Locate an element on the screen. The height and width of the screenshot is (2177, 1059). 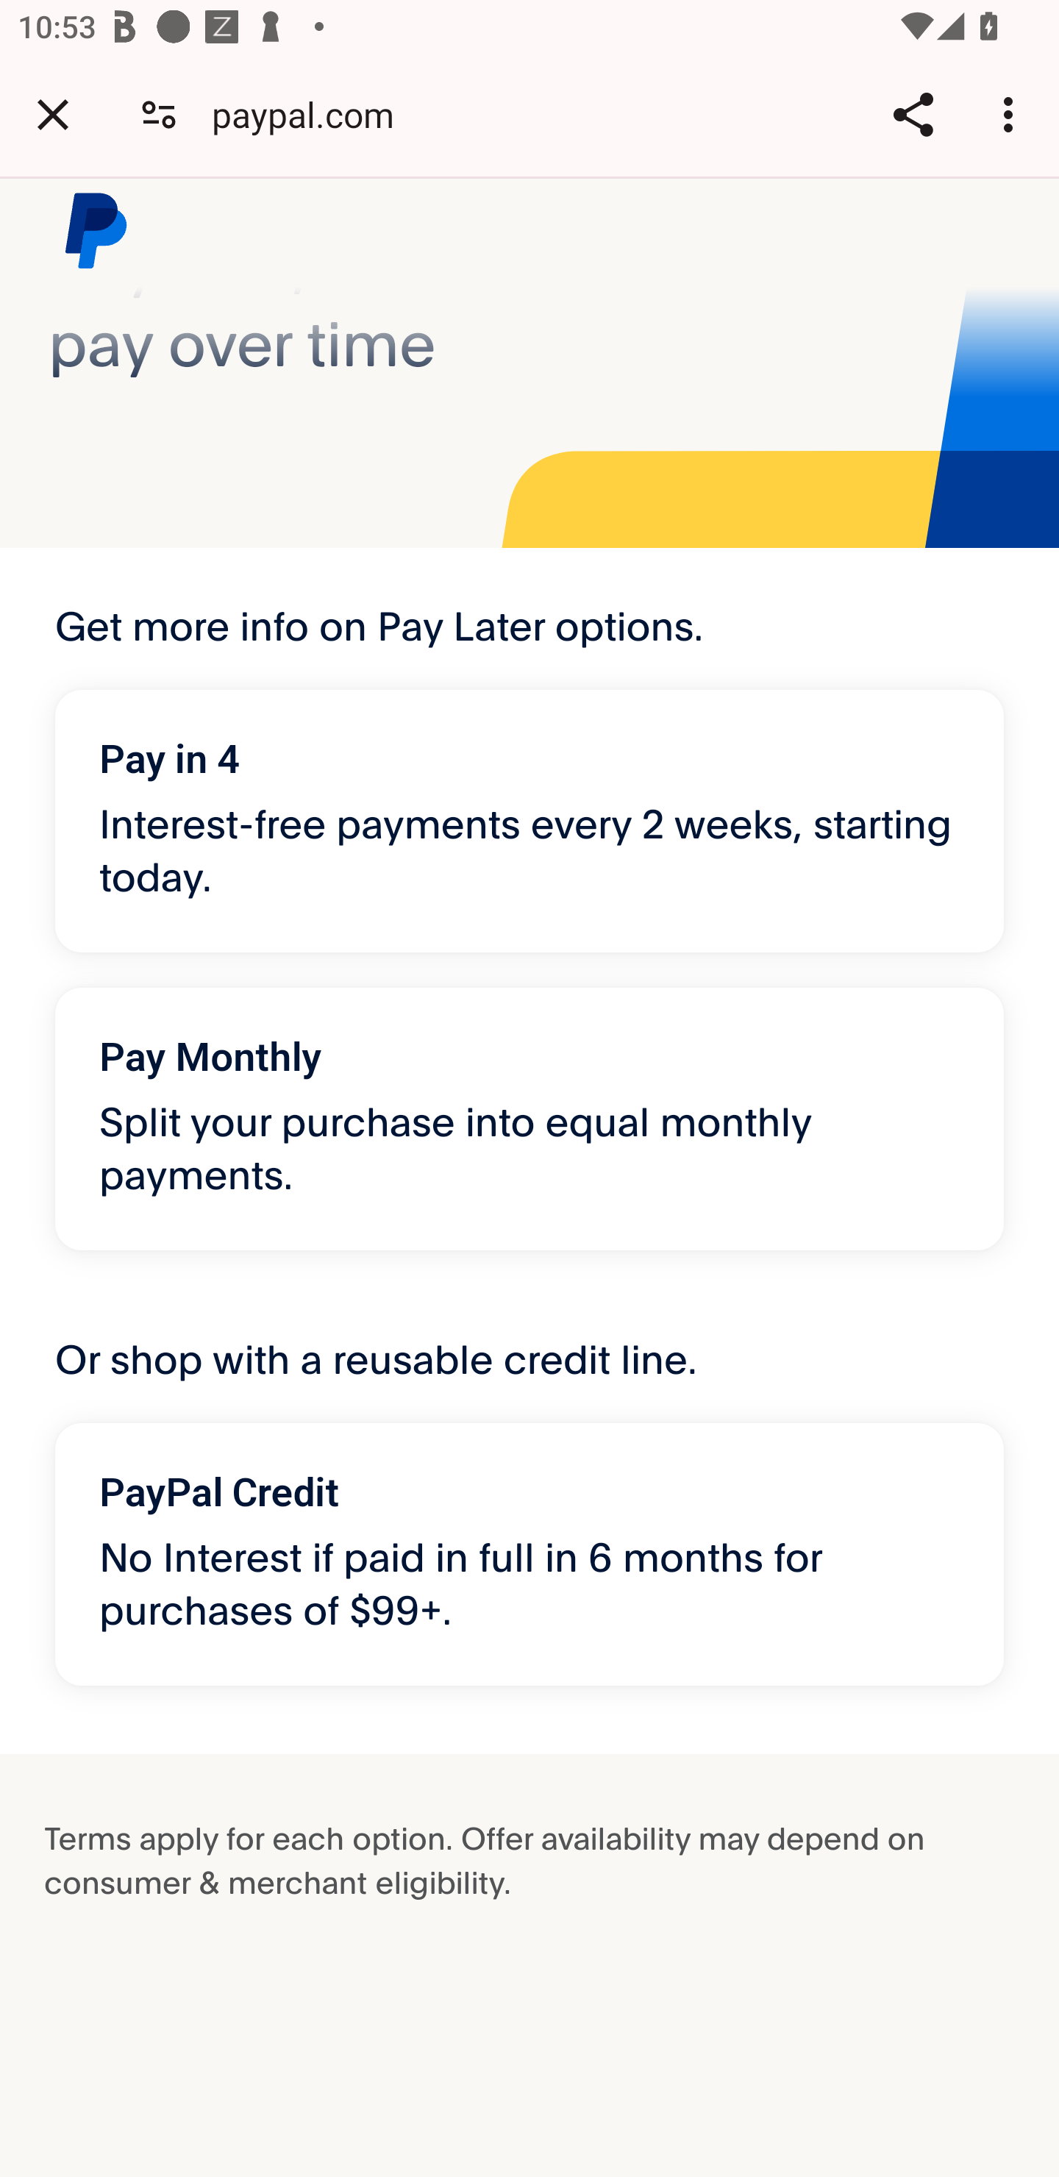
paypal.com is located at coordinates (312, 113).